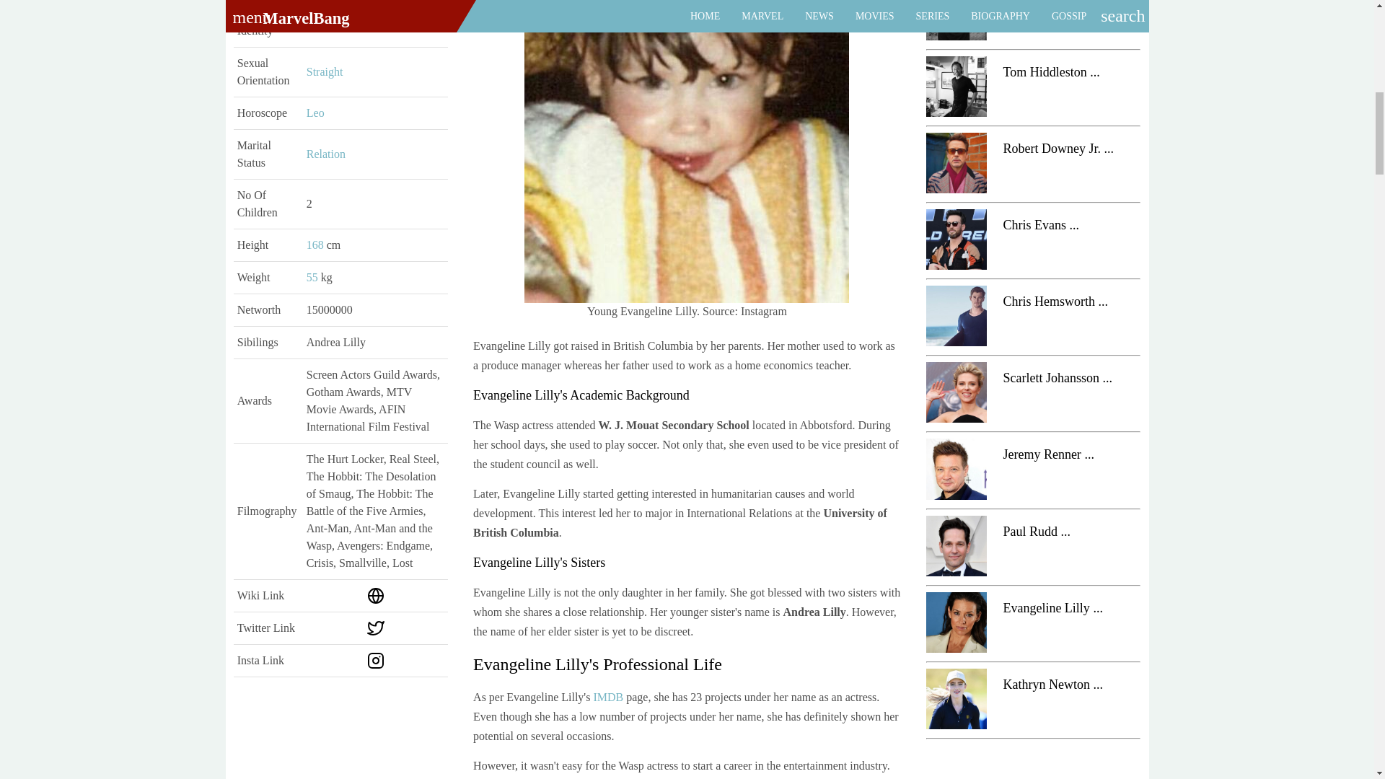  What do you see at coordinates (313, 277) in the screenshot?
I see `55` at bounding box center [313, 277].